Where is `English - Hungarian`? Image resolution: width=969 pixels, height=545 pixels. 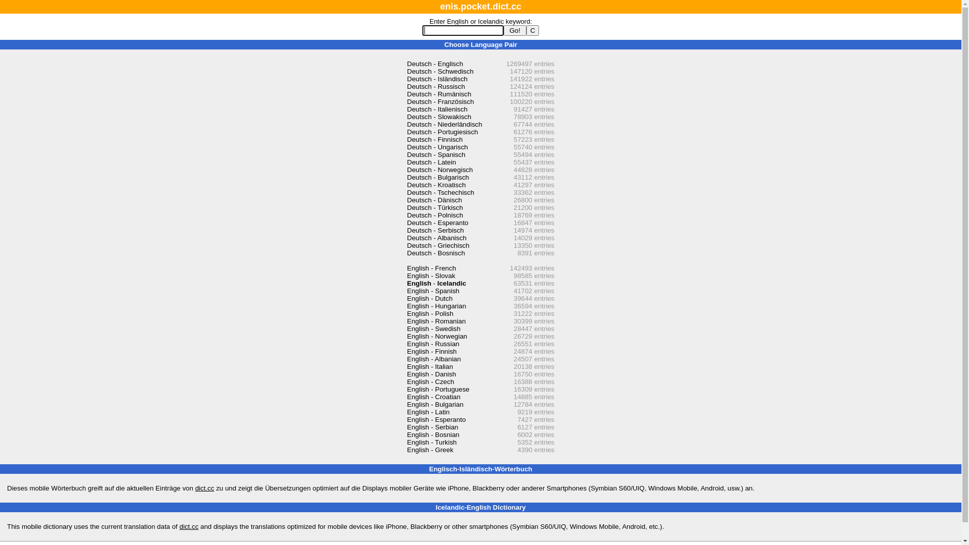 English - Hungarian is located at coordinates (436, 306).